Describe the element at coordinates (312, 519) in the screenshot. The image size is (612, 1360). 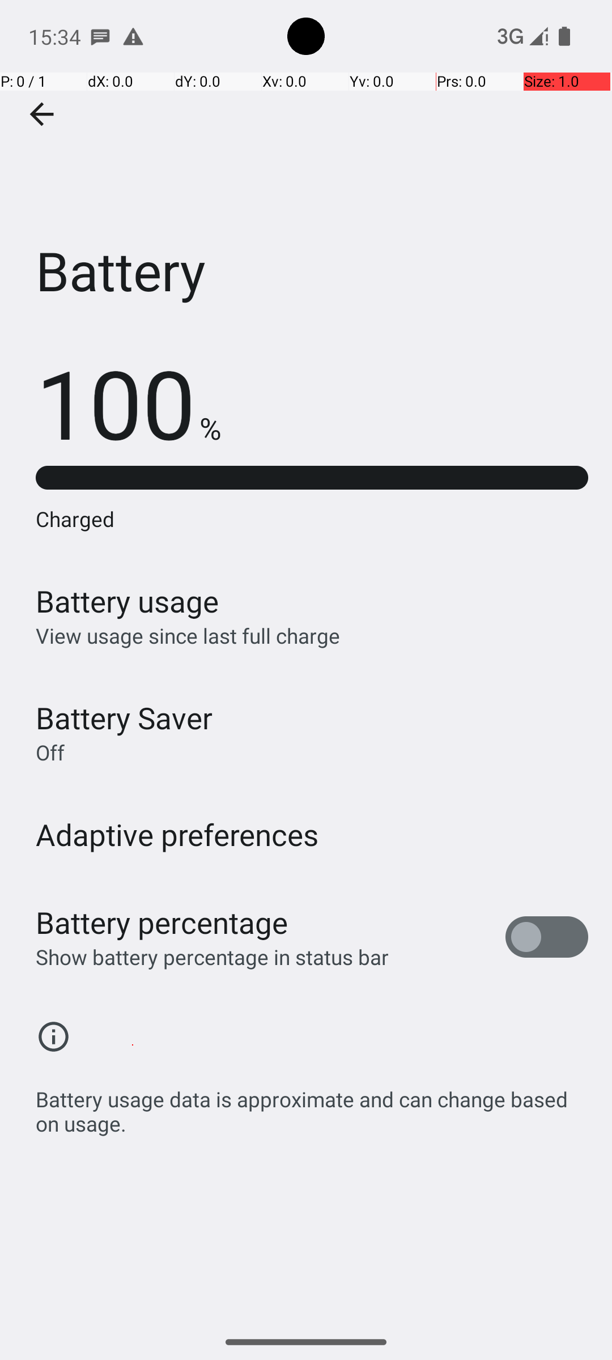
I see `Charged` at that location.